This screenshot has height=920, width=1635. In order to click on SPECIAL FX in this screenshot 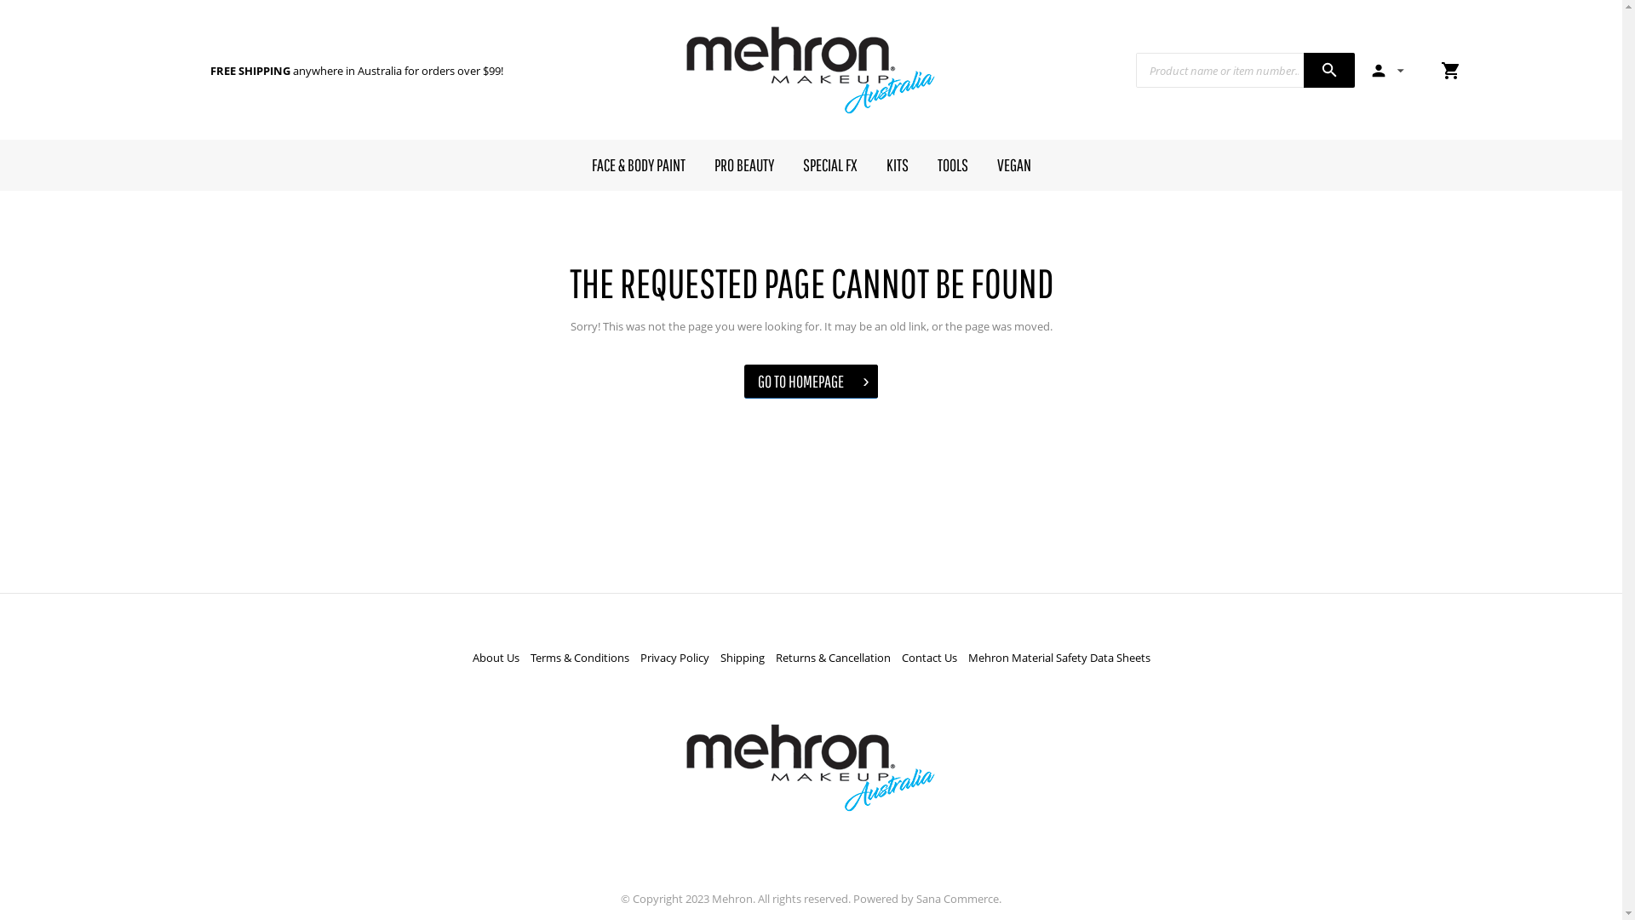, I will do `click(830, 165)`.